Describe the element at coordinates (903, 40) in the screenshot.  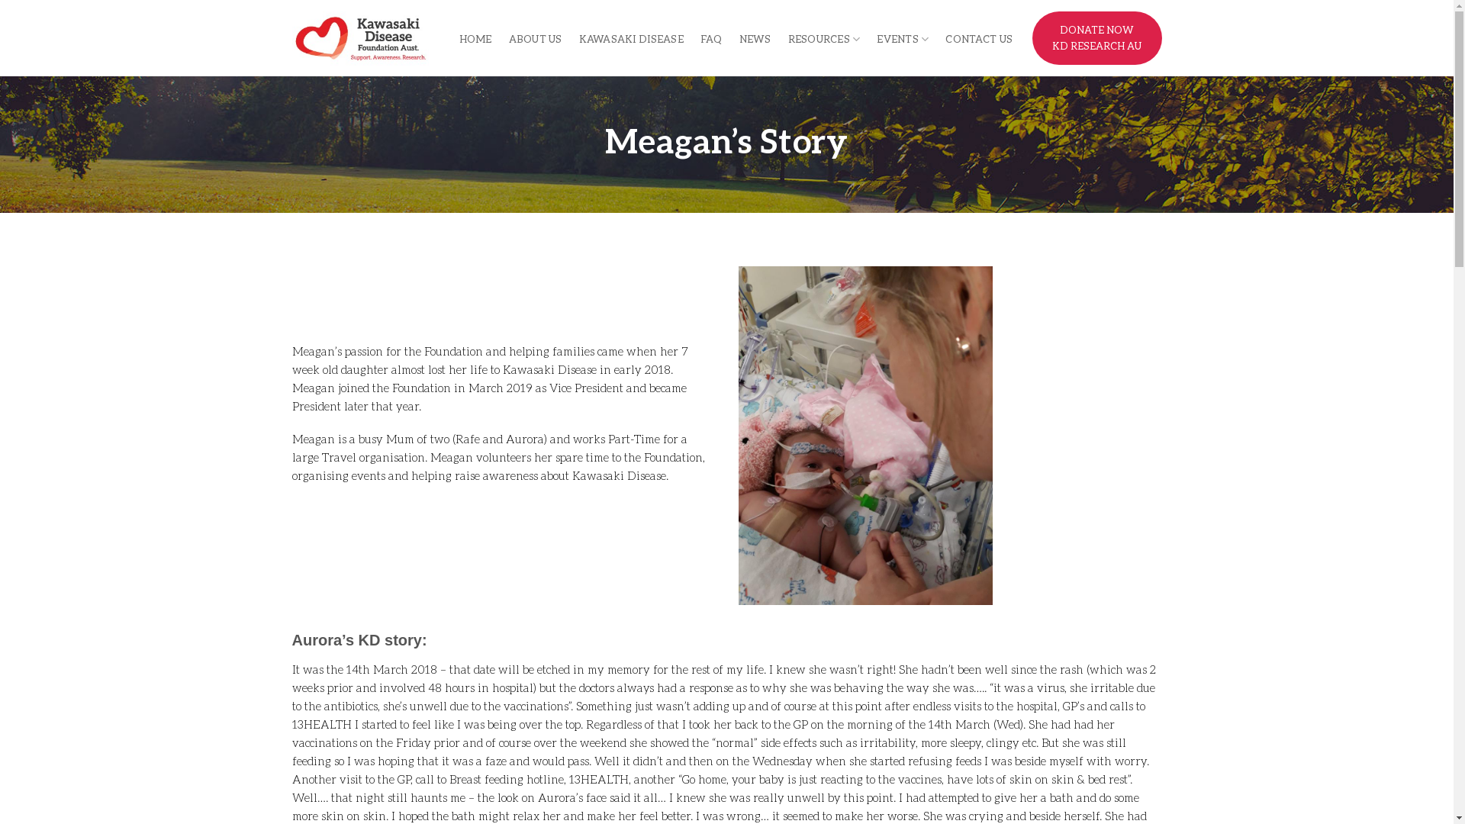
I see `EVENTS` at that location.